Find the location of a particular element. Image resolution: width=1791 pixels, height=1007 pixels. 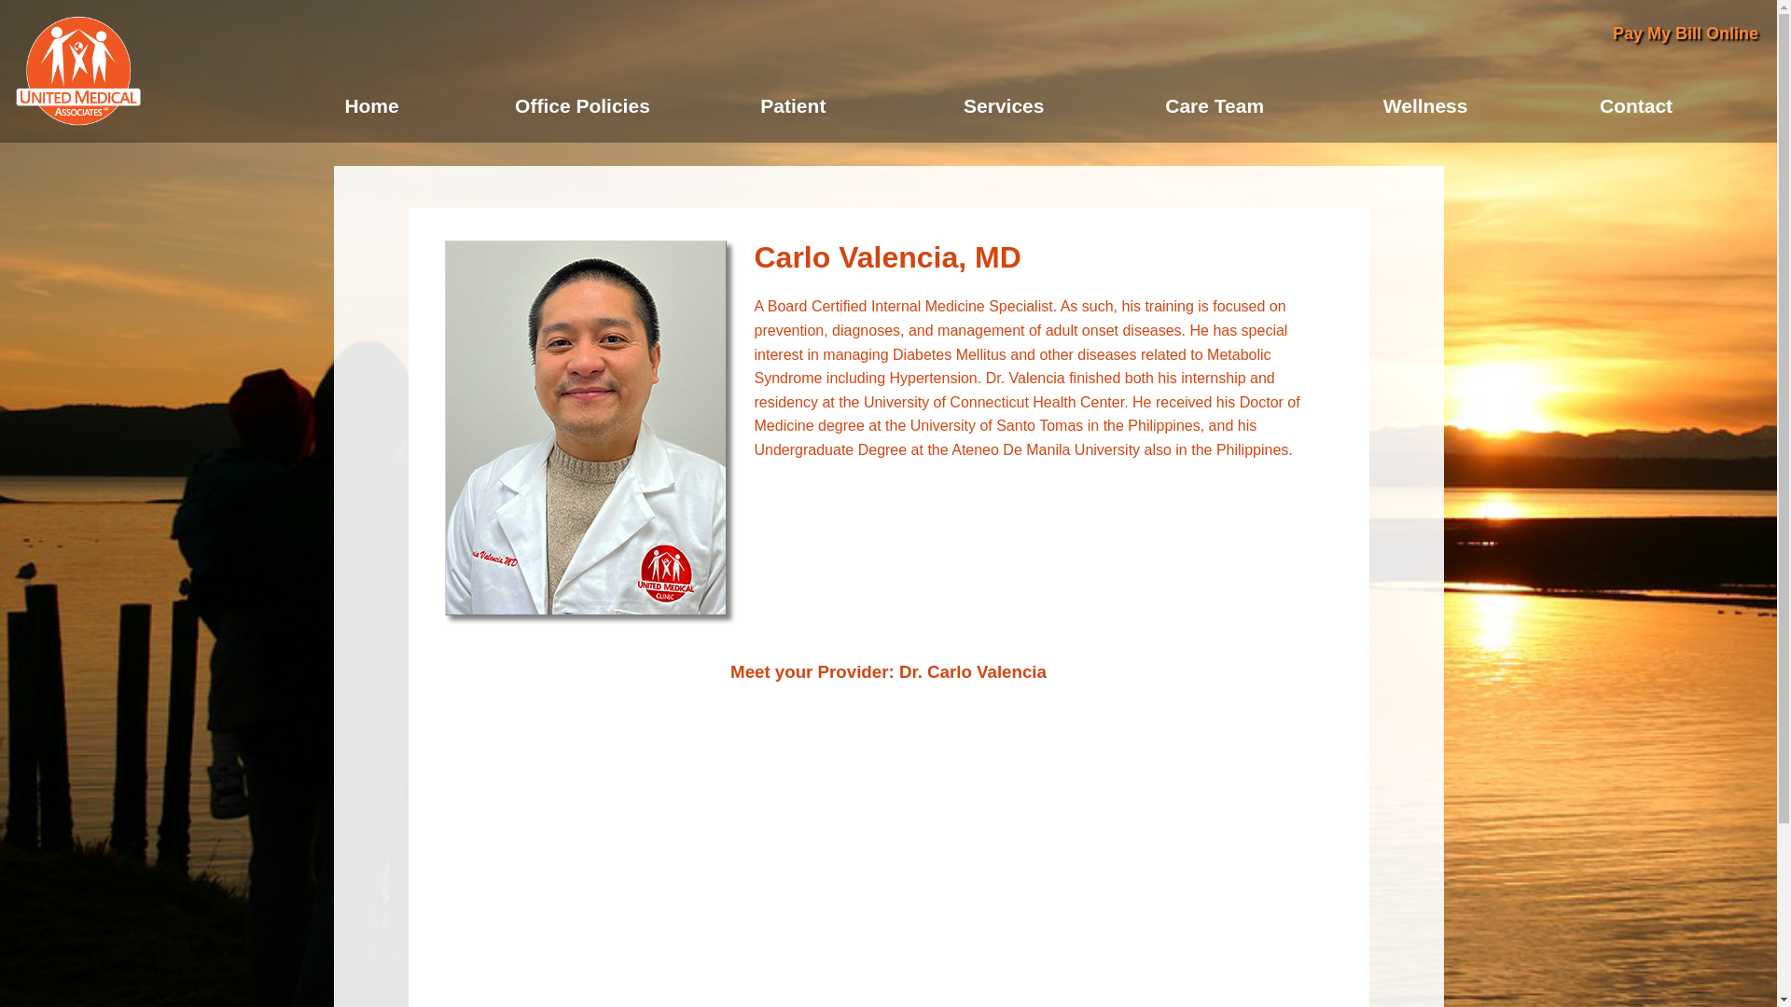

Wellness is located at coordinates (1425, 106).